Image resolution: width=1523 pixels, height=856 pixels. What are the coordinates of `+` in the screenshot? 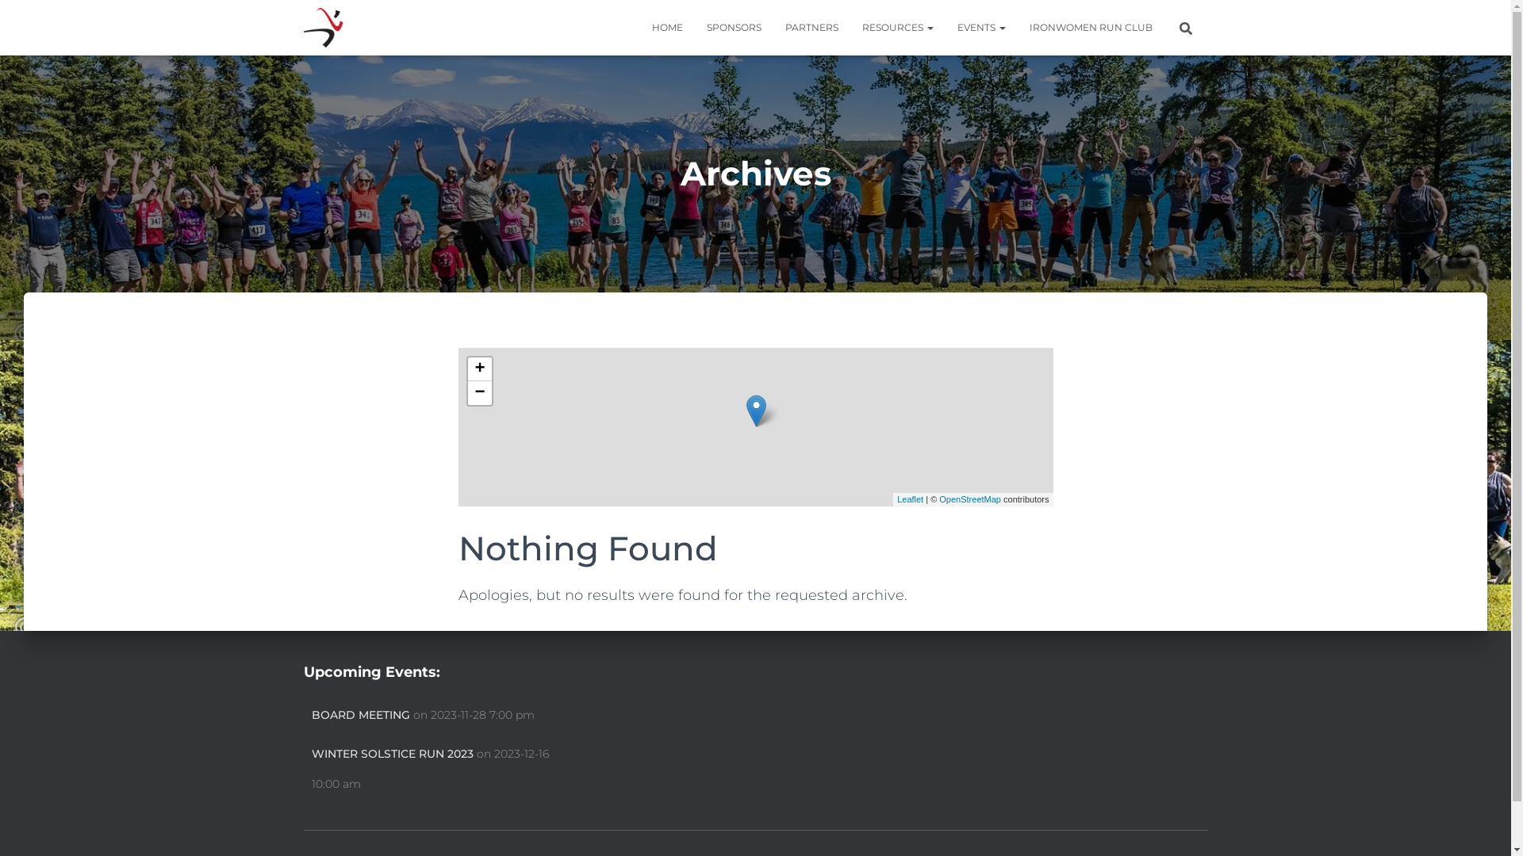 It's located at (480, 369).